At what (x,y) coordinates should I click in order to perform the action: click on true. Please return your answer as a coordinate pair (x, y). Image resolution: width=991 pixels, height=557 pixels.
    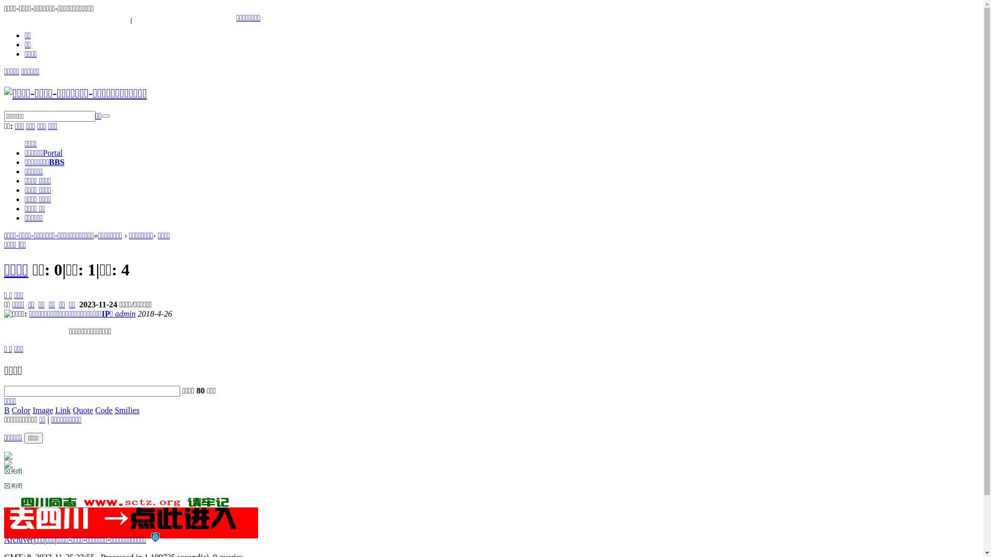
    Looking at the image, I should click on (106, 116).